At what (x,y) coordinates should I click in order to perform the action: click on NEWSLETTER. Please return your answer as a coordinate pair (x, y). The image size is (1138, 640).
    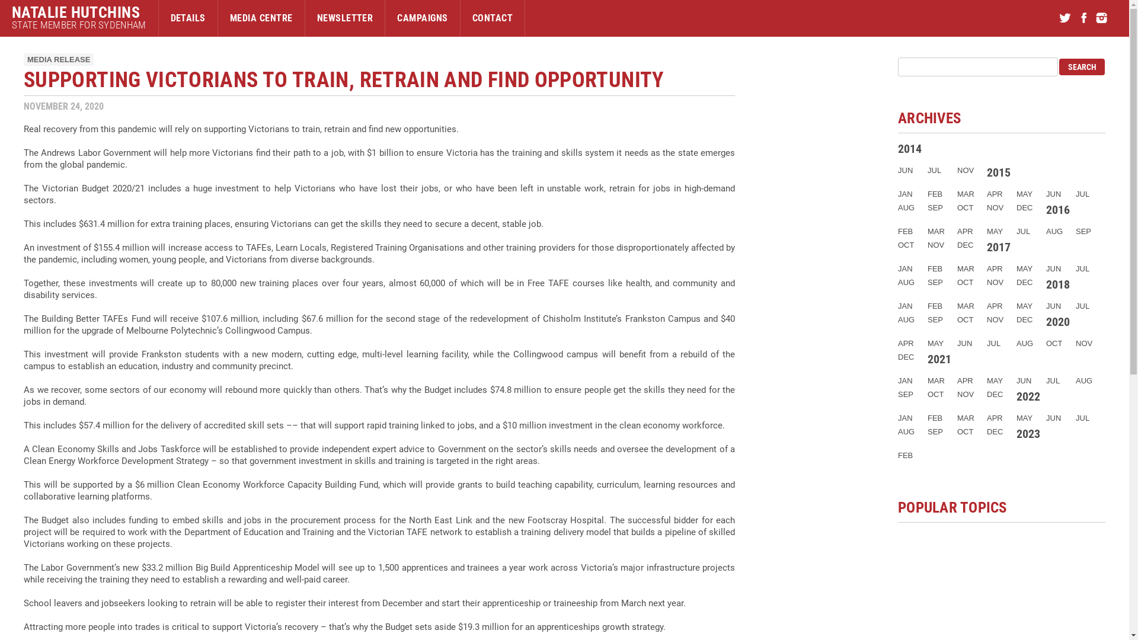
    Looking at the image, I should click on (345, 18).